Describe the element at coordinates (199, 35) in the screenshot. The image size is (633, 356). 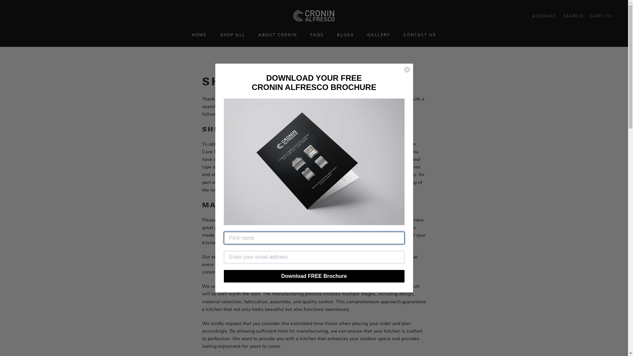
I see `HOME` at that location.